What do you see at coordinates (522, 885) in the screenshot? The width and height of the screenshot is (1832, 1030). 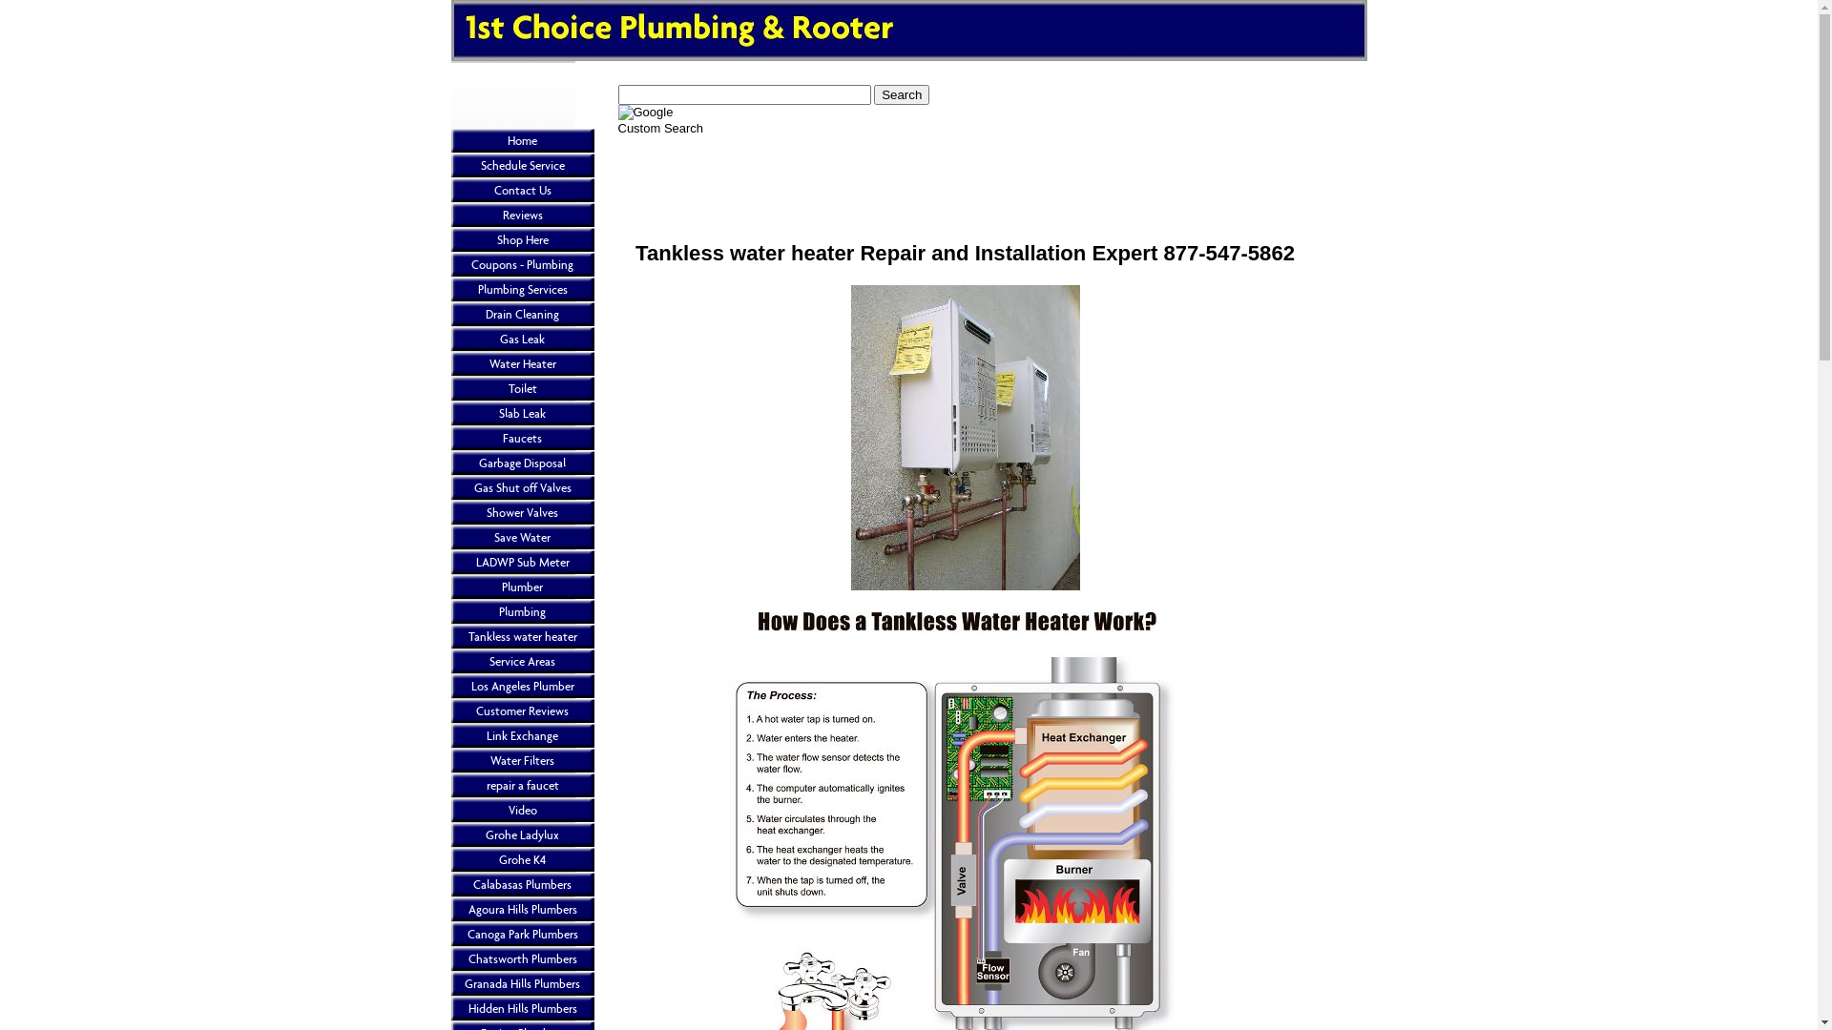 I see `Calabasas Plumbers` at bounding box center [522, 885].